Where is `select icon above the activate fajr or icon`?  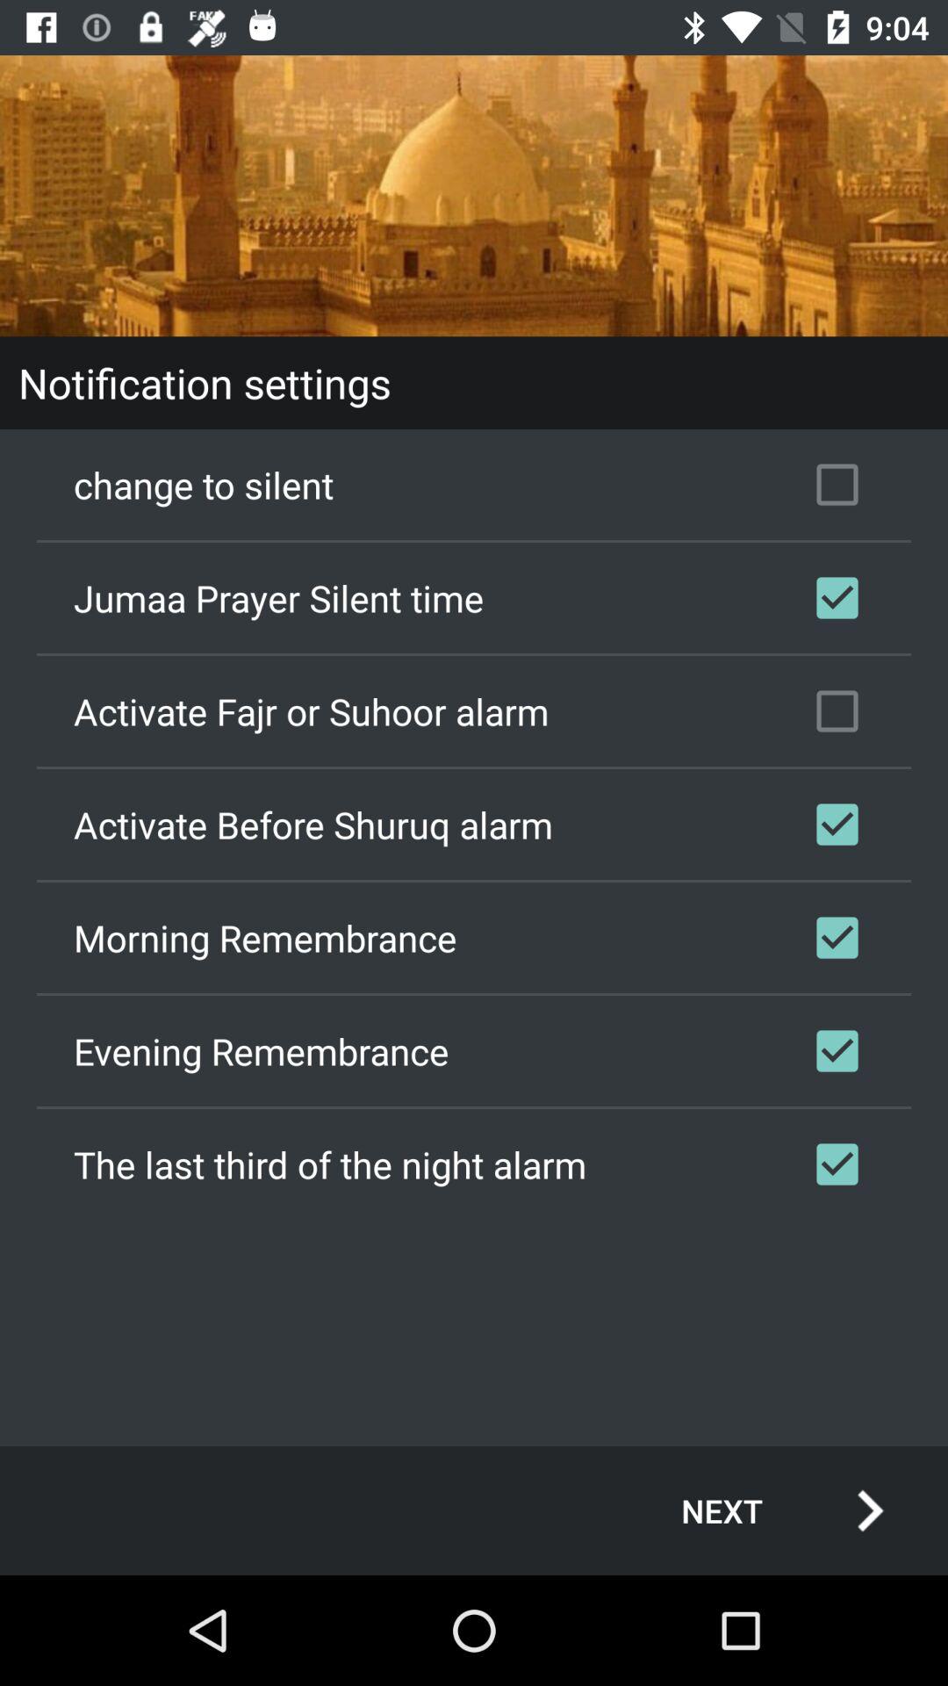
select icon above the activate fajr or icon is located at coordinates (474, 597).